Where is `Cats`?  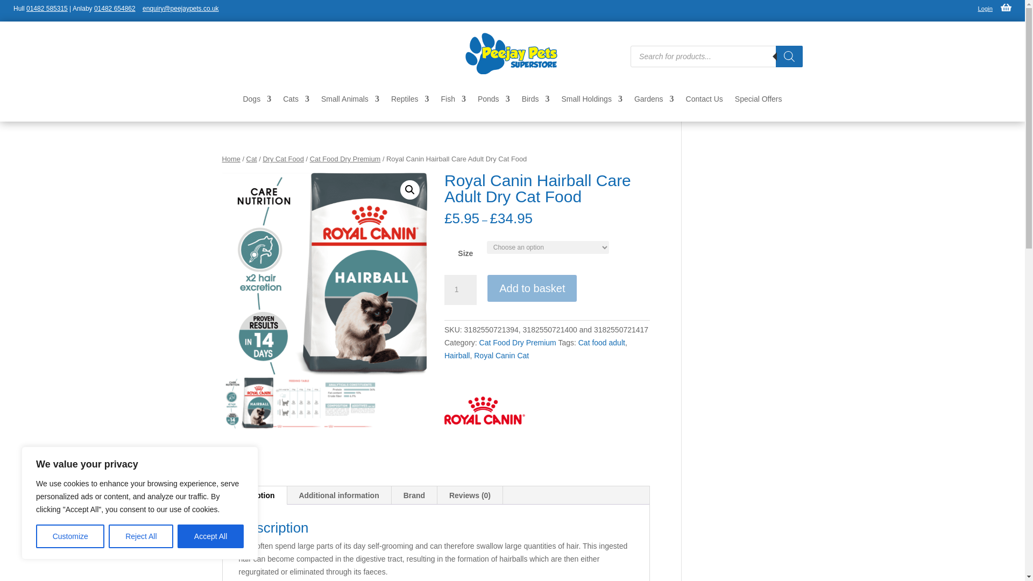
Cats is located at coordinates (296, 101).